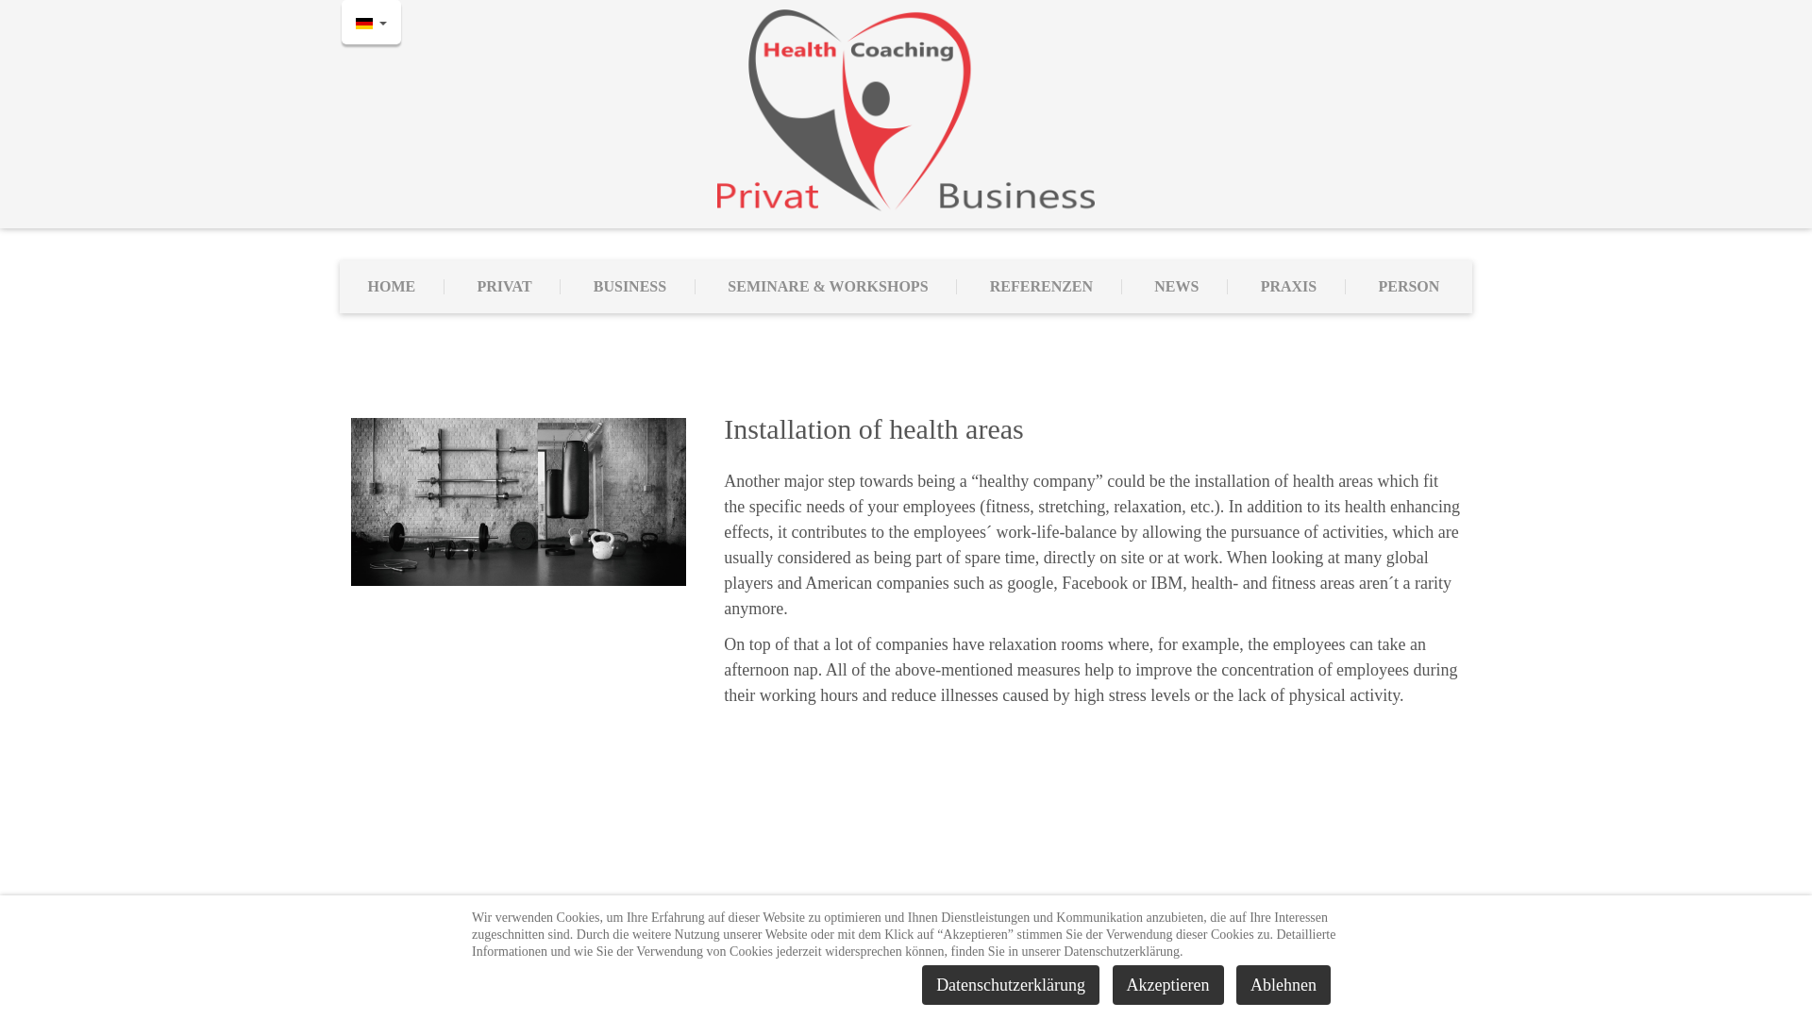 The height and width of the screenshot is (1019, 1812). I want to click on NEWS, so click(1178, 287).